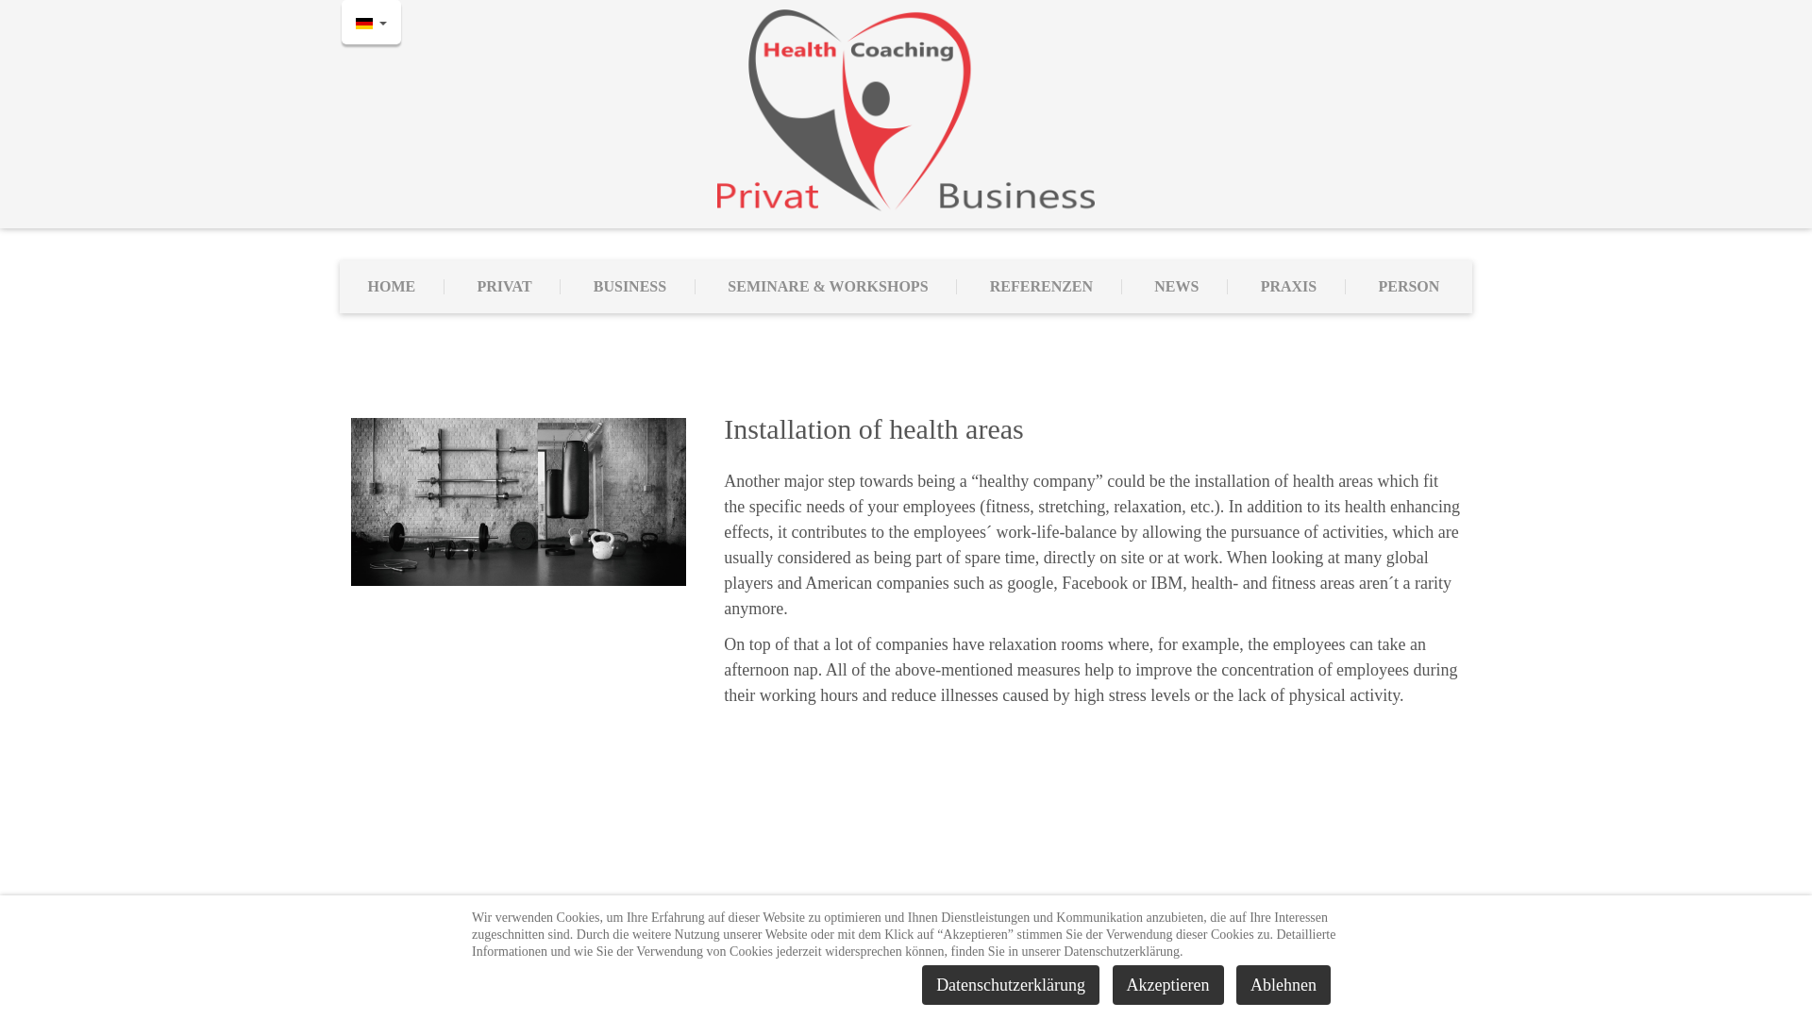 The height and width of the screenshot is (1019, 1812). I want to click on NEWS, so click(1178, 287).